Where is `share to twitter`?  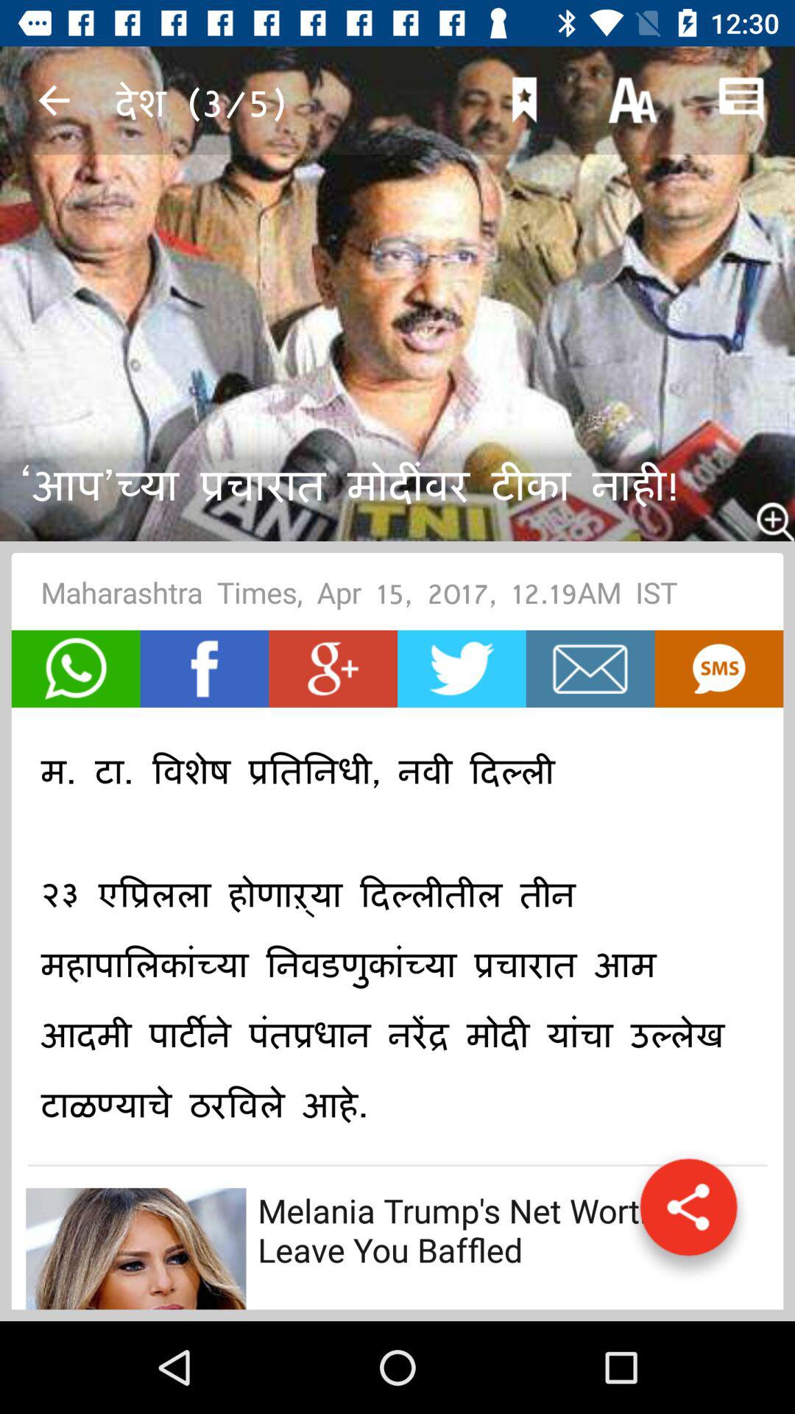 share to twitter is located at coordinates (462, 669).